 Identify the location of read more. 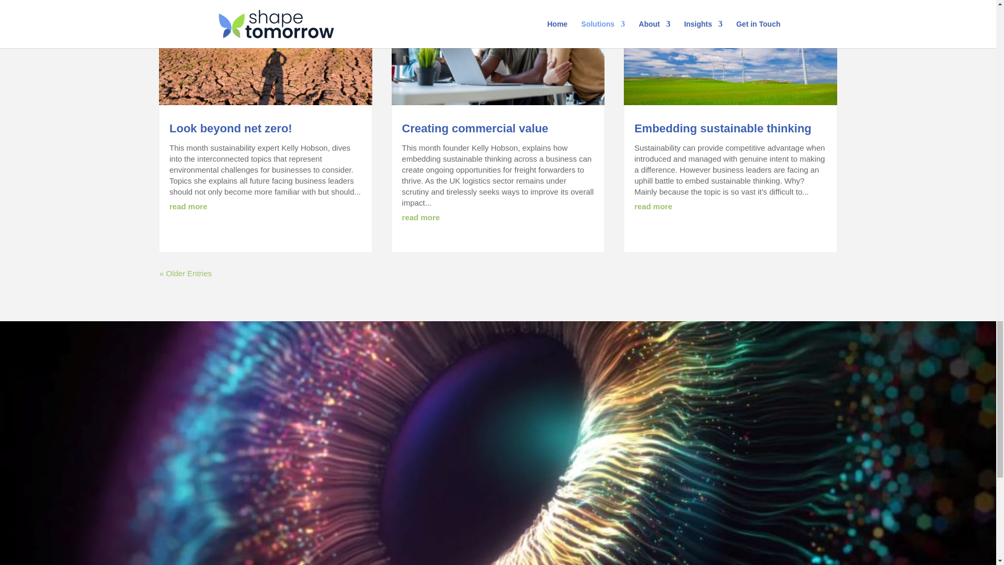
(421, 218).